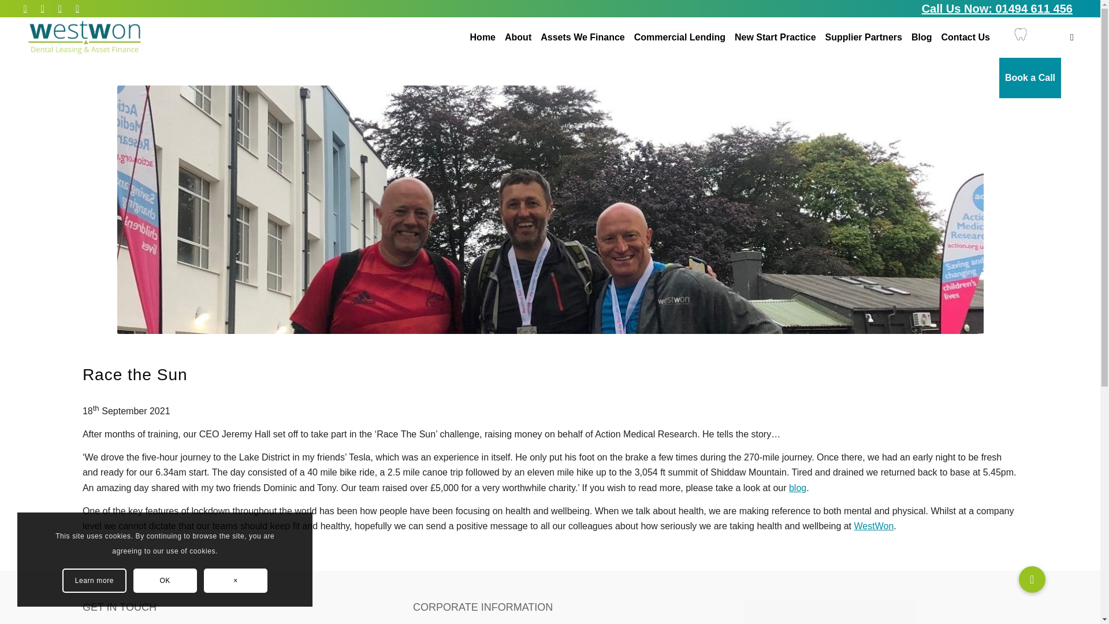 Image resolution: width=1109 pixels, height=624 pixels. Describe the element at coordinates (997, 8) in the screenshot. I see `Call Us Now: 01494 611 456` at that location.